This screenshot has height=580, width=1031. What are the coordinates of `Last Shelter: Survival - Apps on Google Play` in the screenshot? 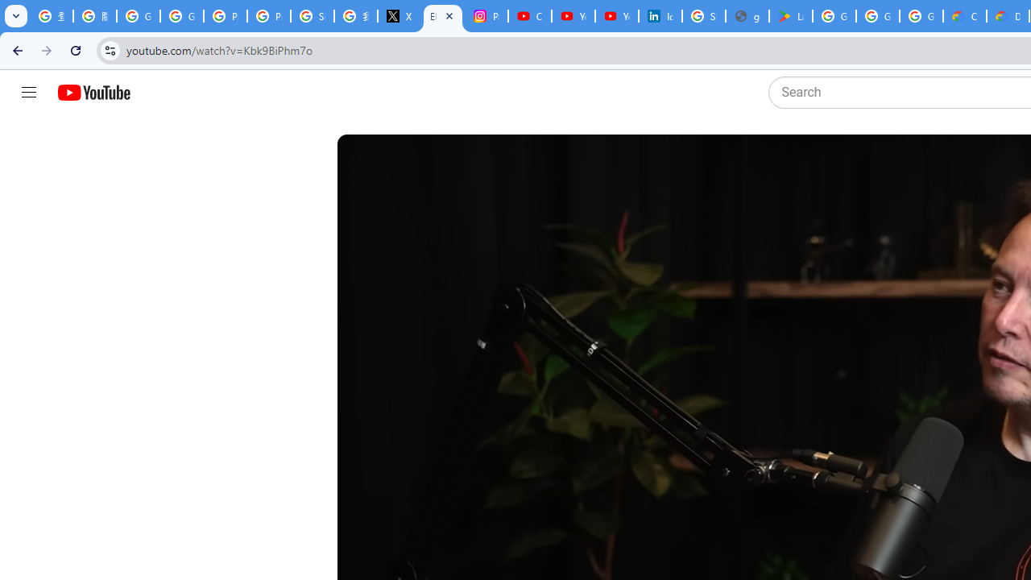 It's located at (790, 16).